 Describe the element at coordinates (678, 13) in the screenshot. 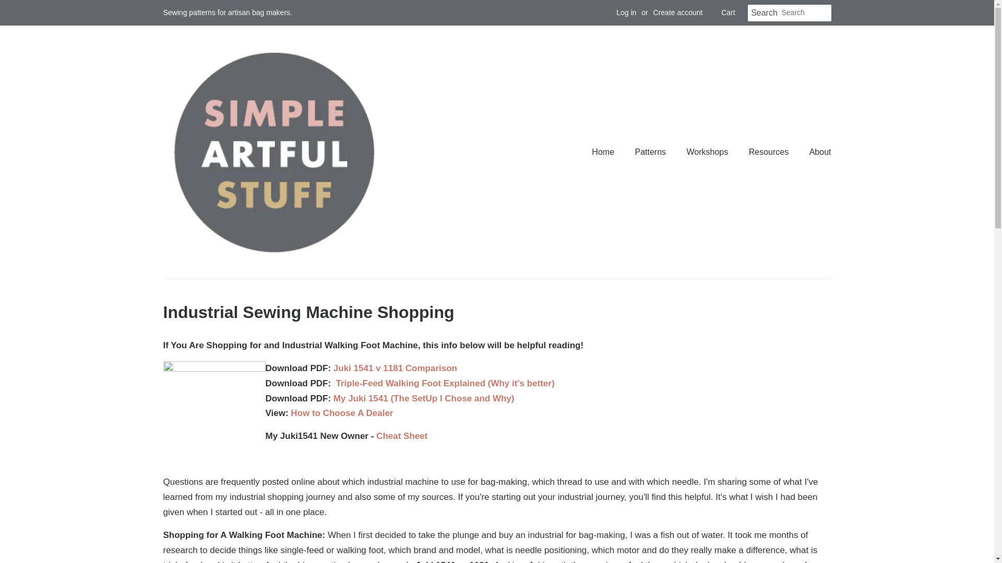

I see `Create account` at that location.